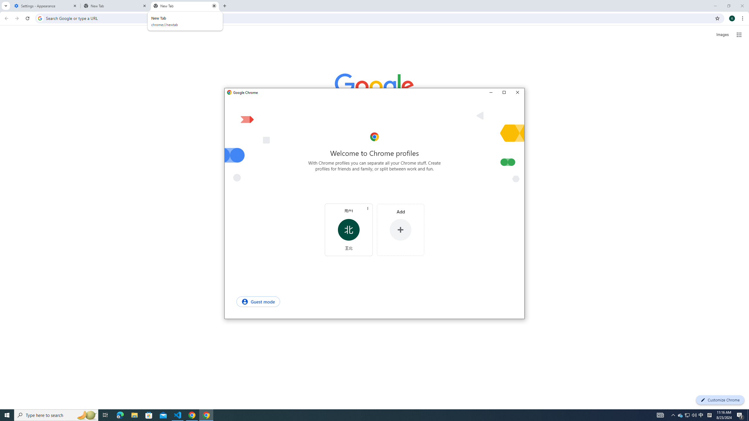 This screenshot has height=421, width=749. What do you see at coordinates (134, 415) in the screenshot?
I see `File Explorer` at bounding box center [134, 415].